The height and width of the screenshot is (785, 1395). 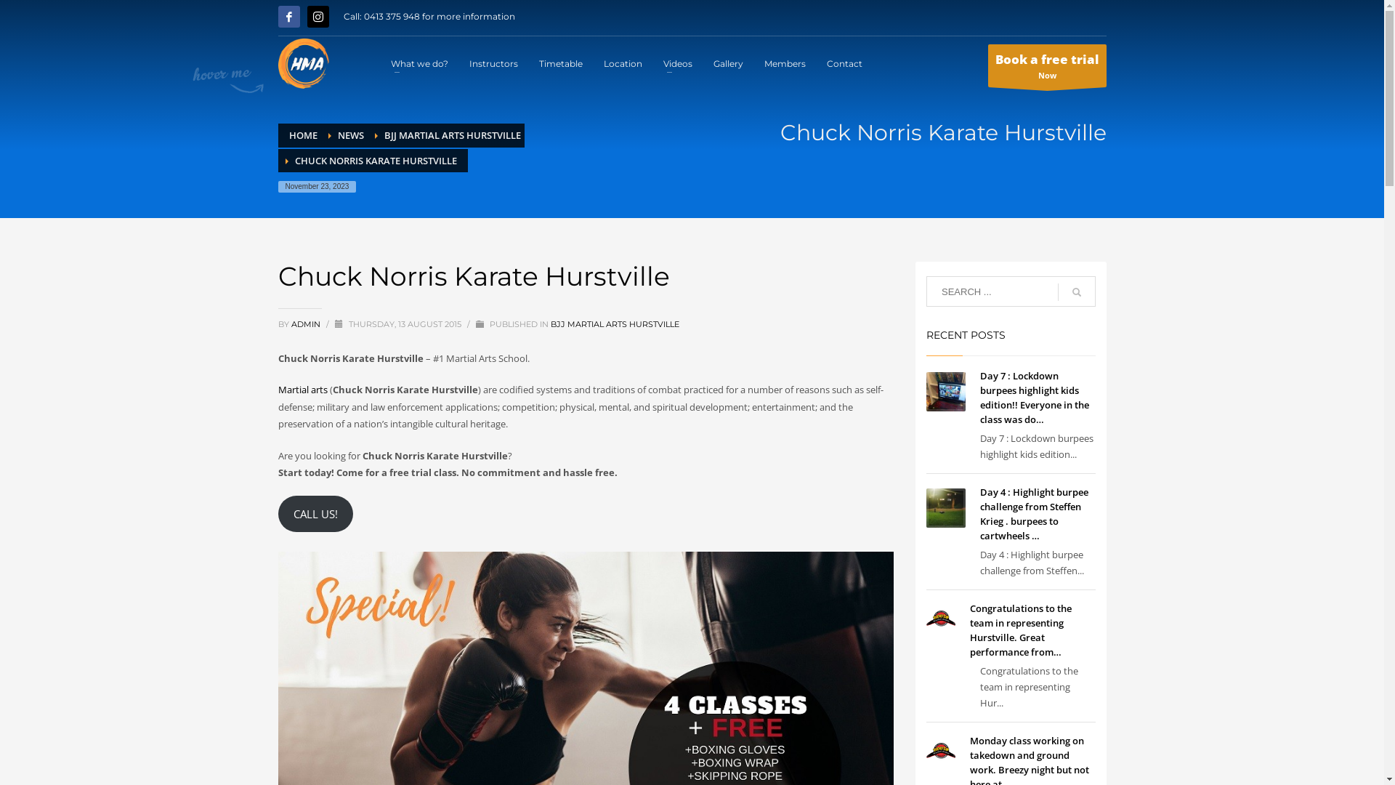 What do you see at coordinates (561, 63) in the screenshot?
I see `Timetable` at bounding box center [561, 63].